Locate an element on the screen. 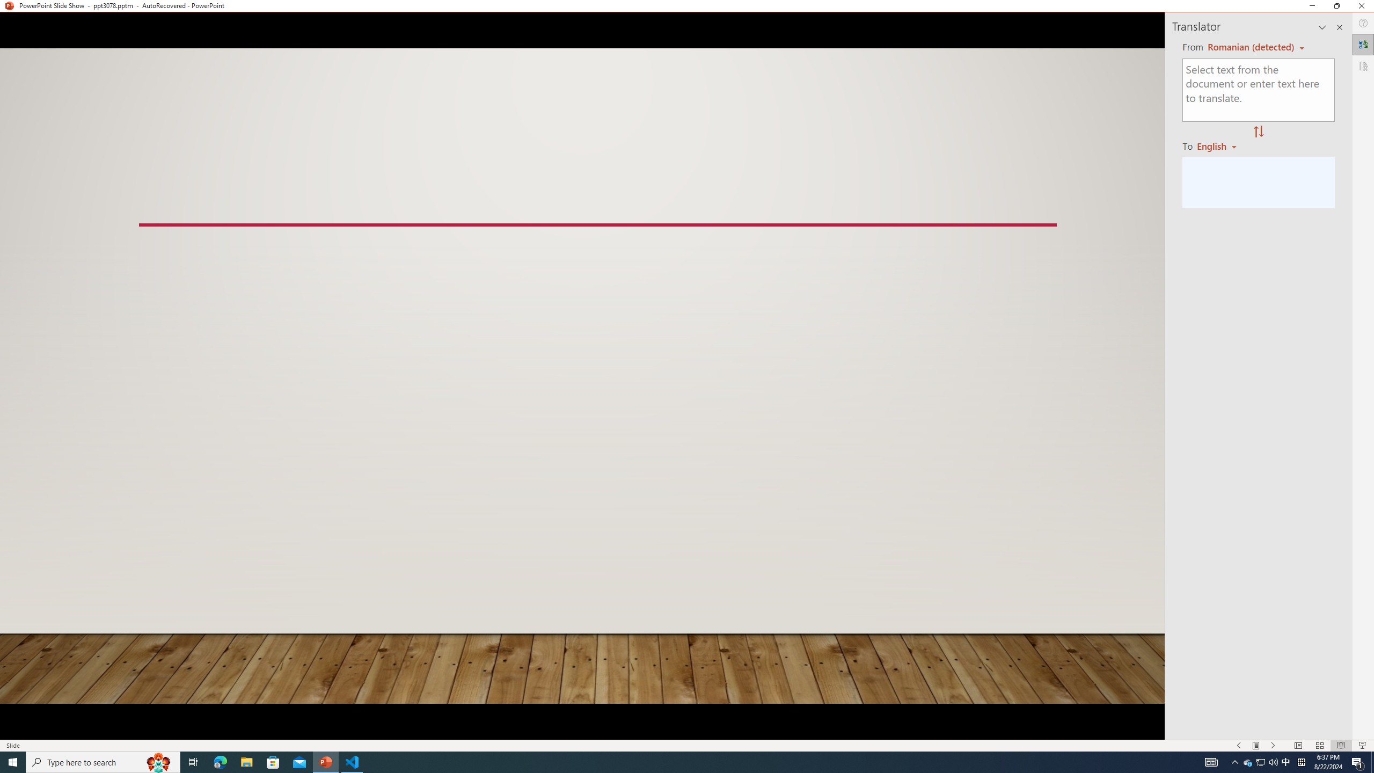  Slide Sorter is located at coordinates (1319, 746).